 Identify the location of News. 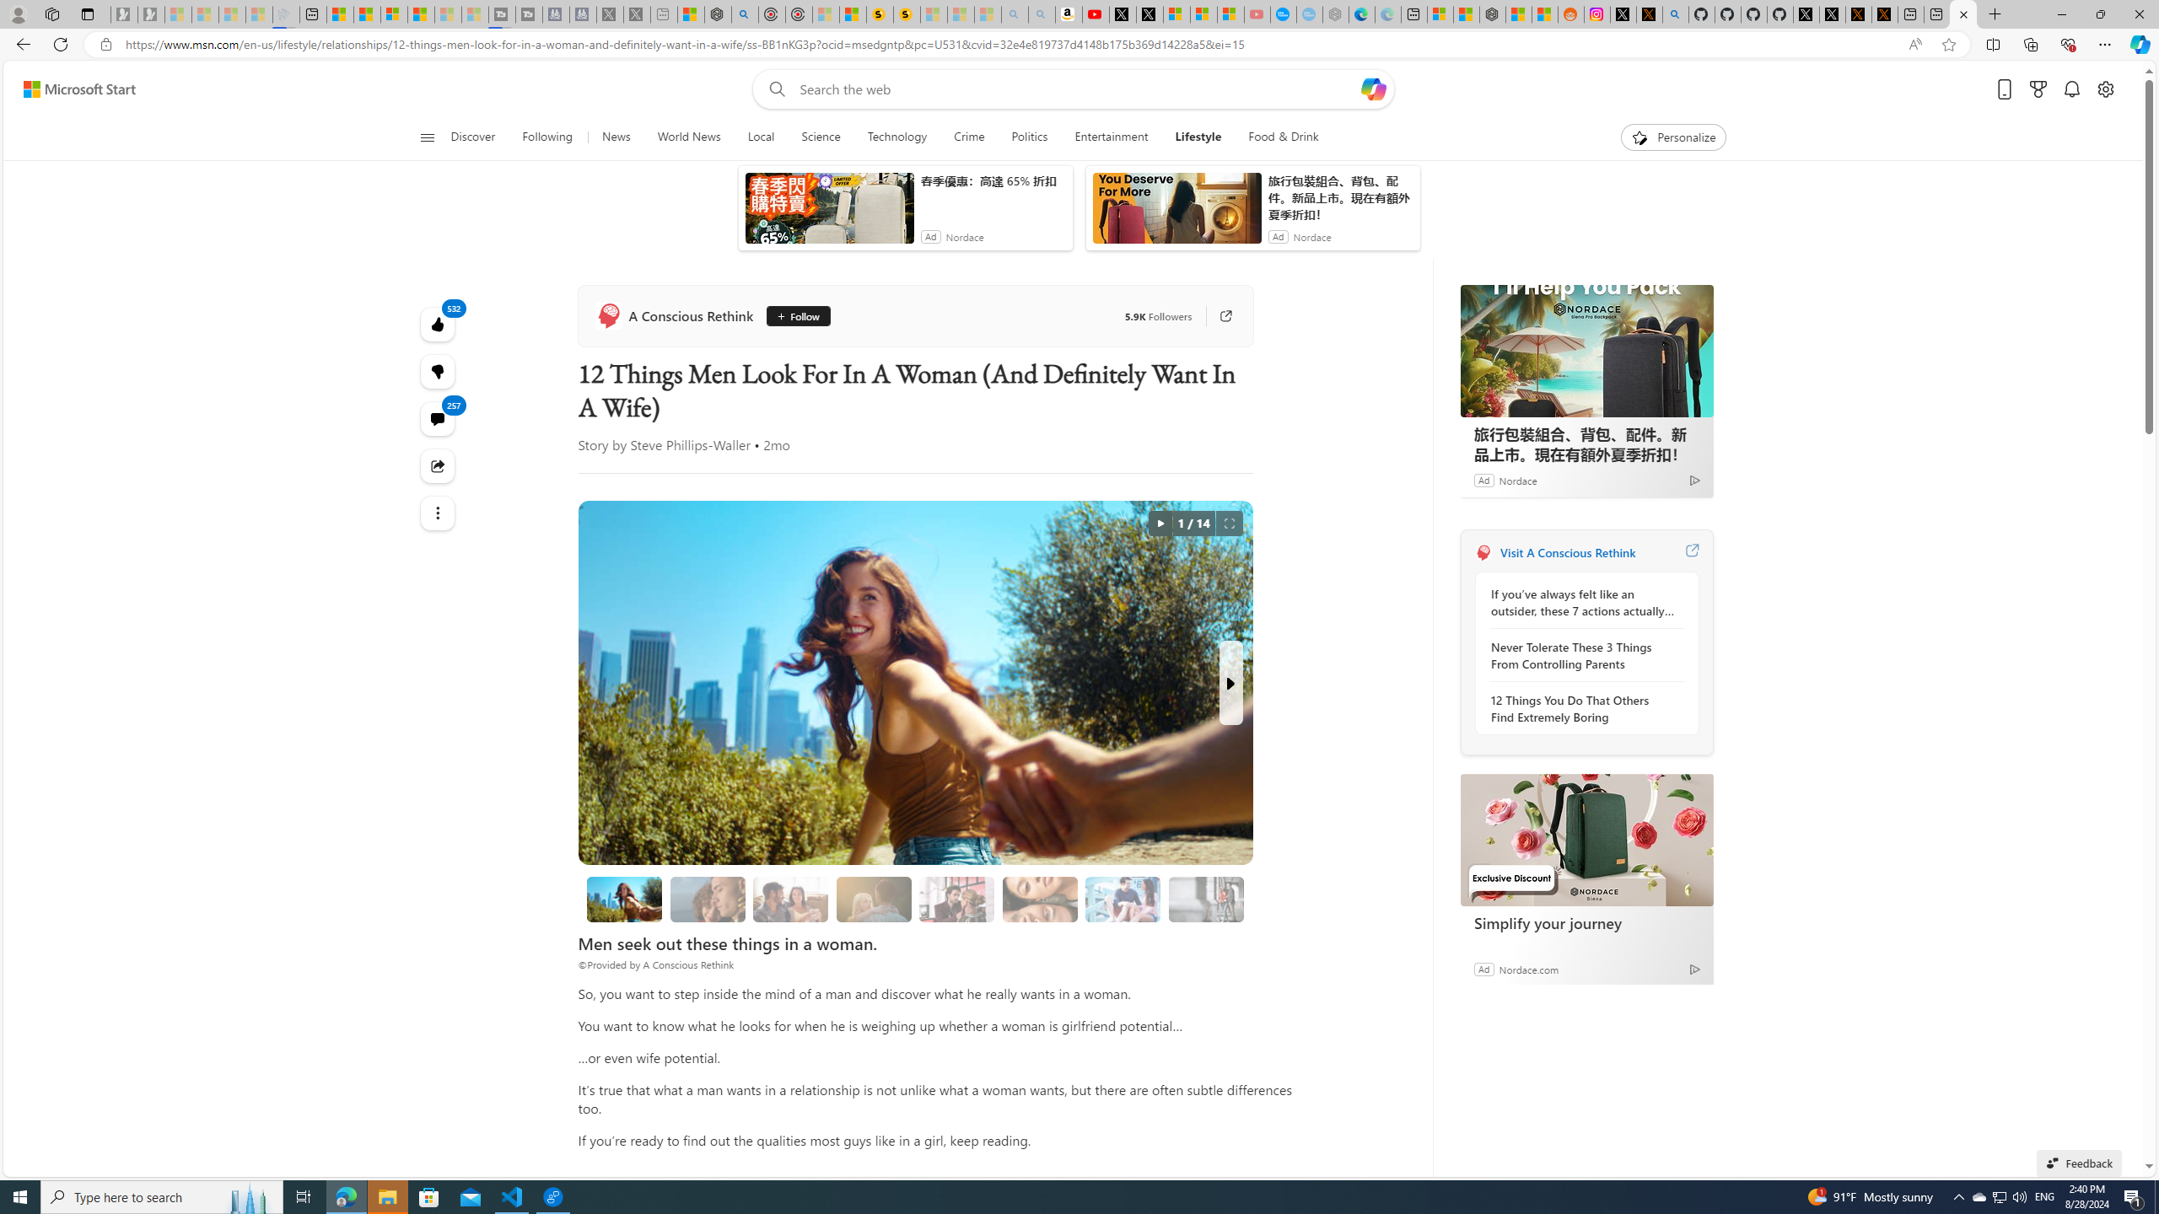
(591, 224).